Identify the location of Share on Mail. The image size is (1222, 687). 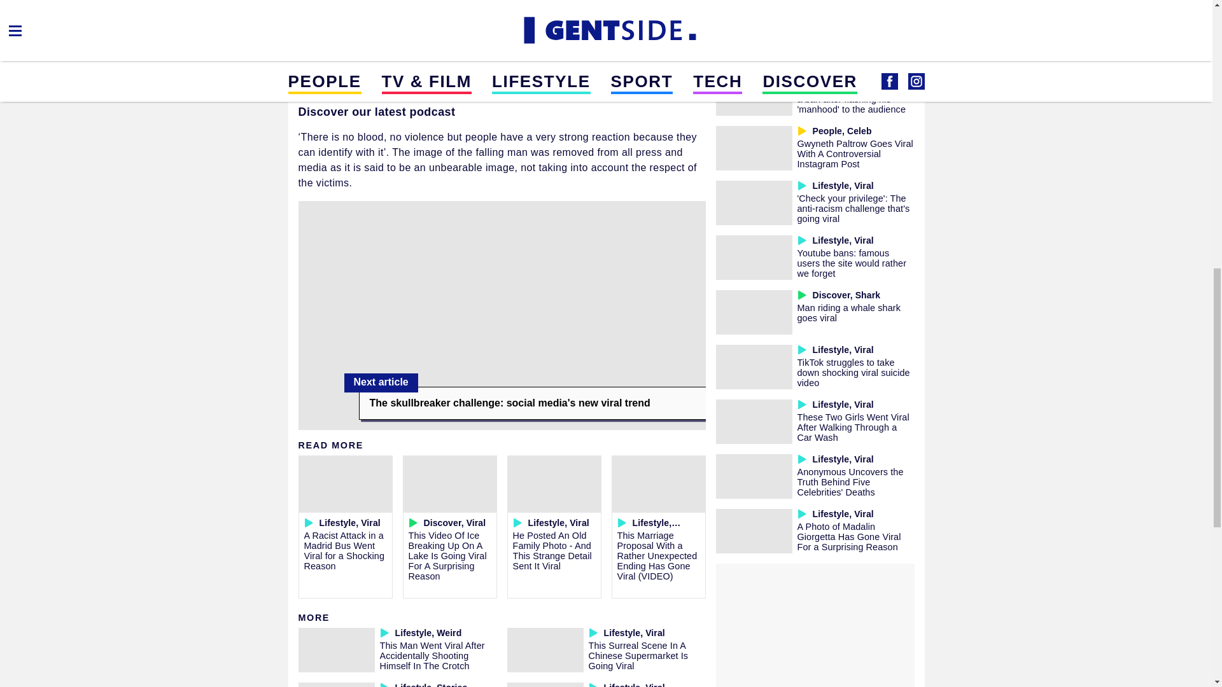
(349, 13).